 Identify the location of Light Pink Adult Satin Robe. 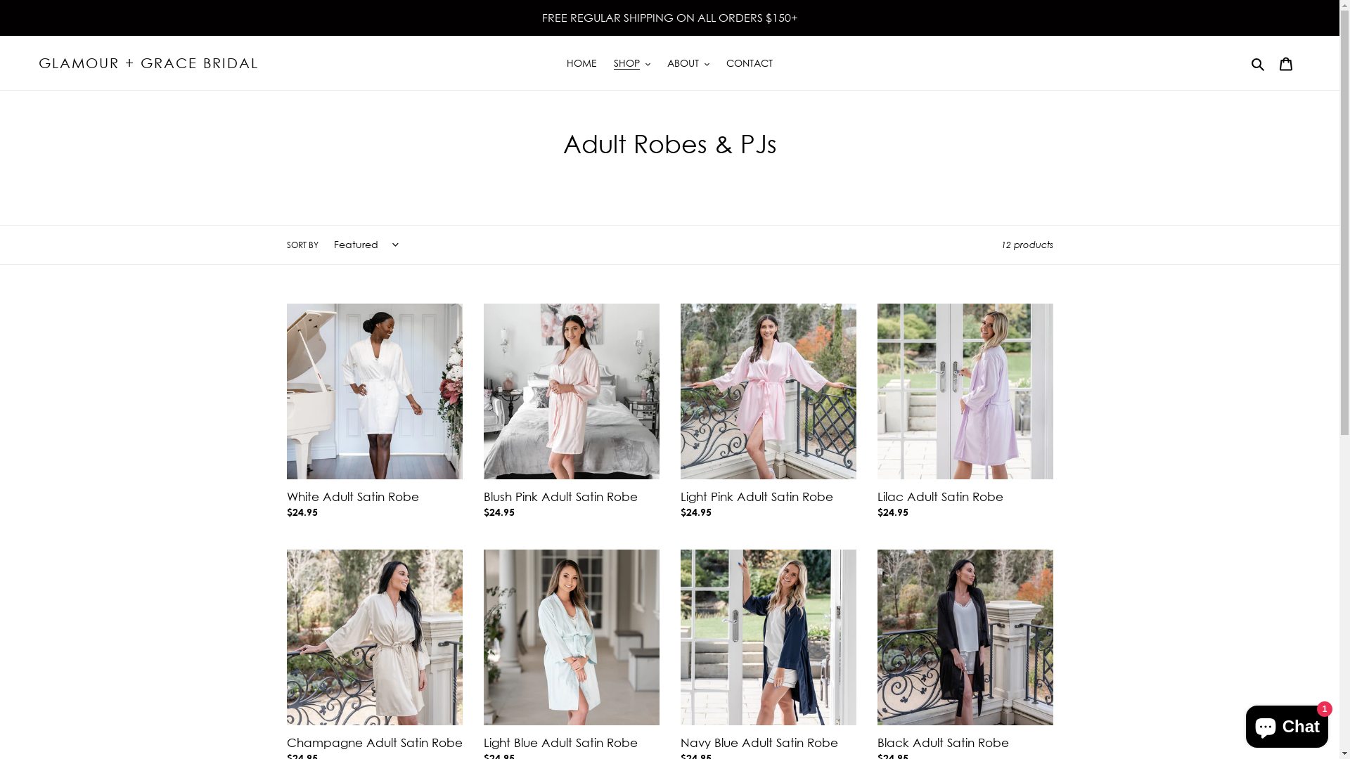
(769, 415).